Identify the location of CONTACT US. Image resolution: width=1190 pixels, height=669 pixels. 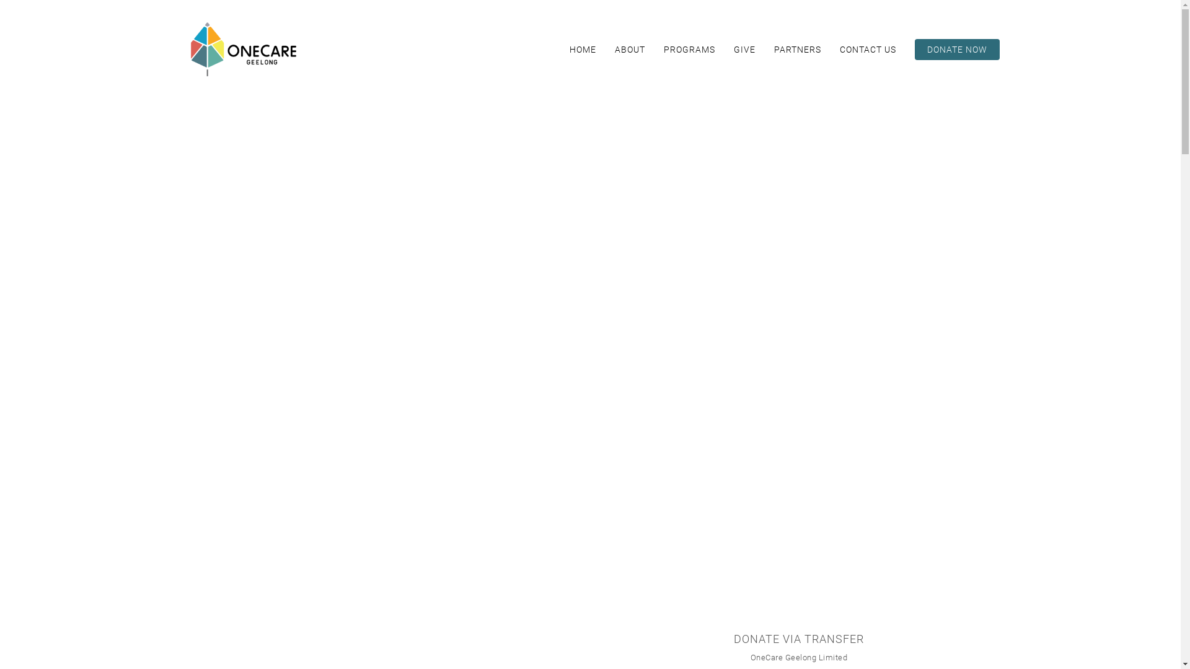
(868, 50).